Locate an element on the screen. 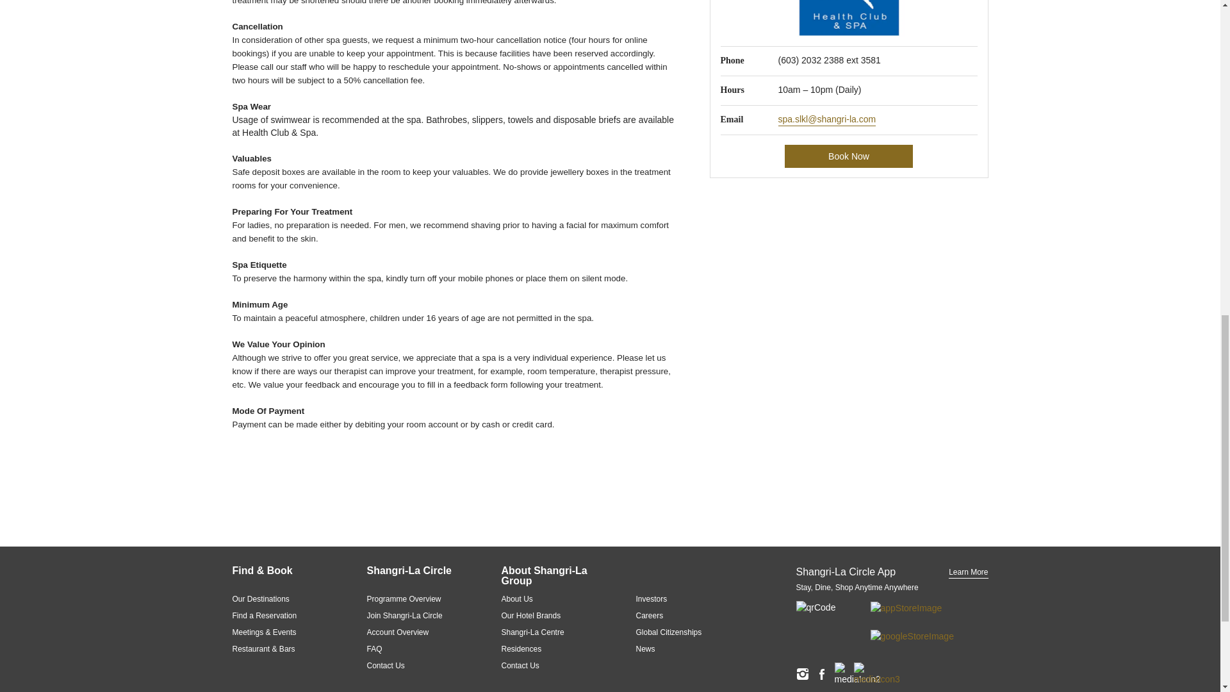 Image resolution: width=1230 pixels, height=692 pixels. Programme Overview is located at coordinates (418, 598).